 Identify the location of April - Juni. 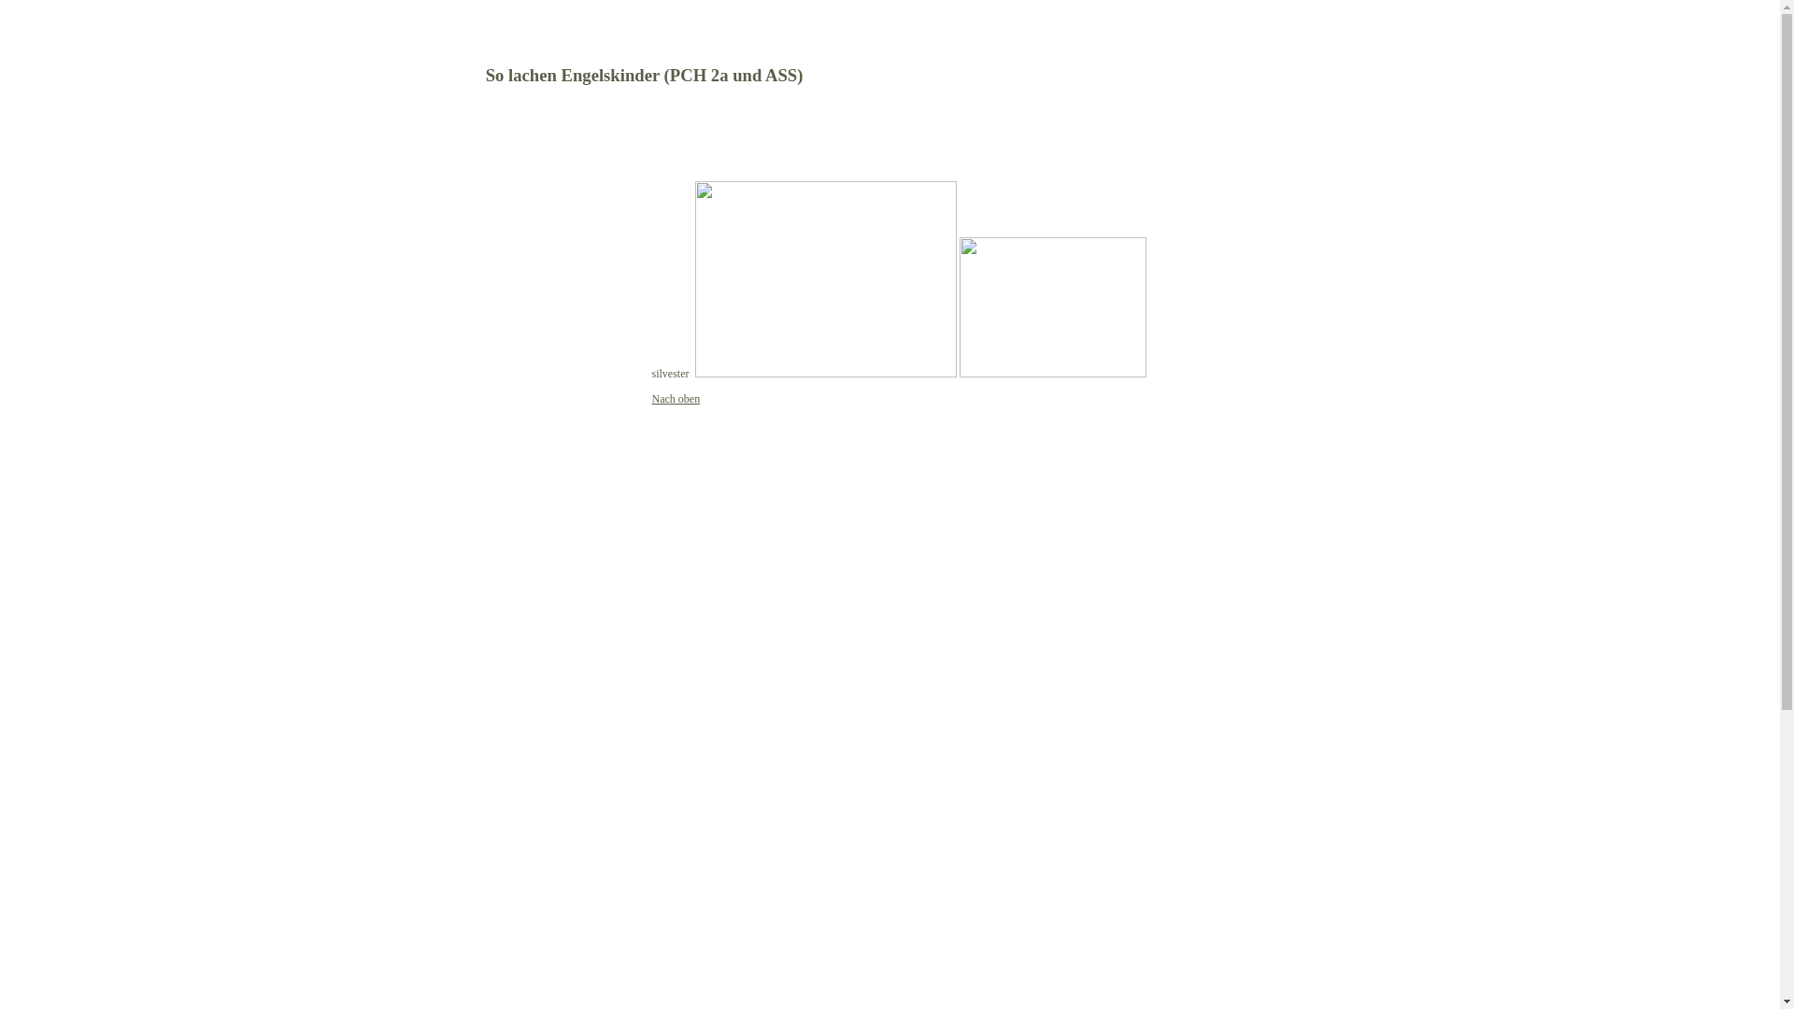
(452, 993).